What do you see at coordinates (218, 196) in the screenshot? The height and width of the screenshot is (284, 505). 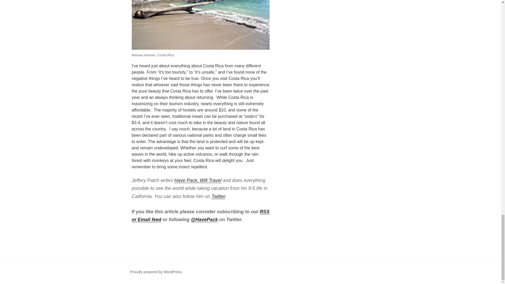 I see `Twitter` at bounding box center [218, 196].